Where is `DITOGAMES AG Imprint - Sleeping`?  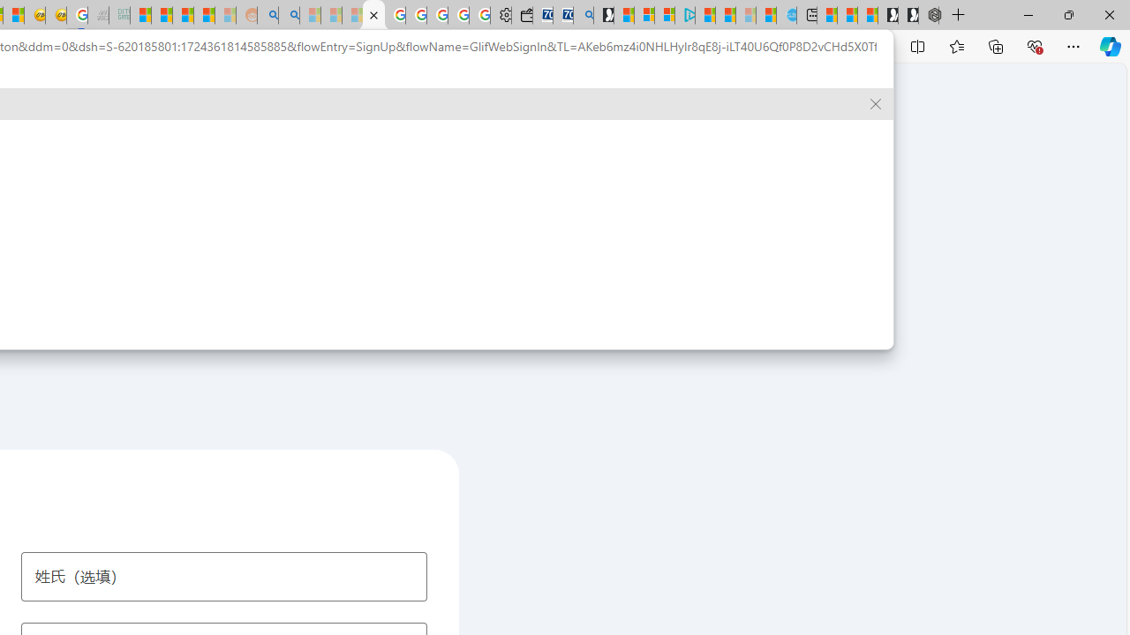
DITOGAMES AG Imprint - Sleeping is located at coordinates (120, 16).